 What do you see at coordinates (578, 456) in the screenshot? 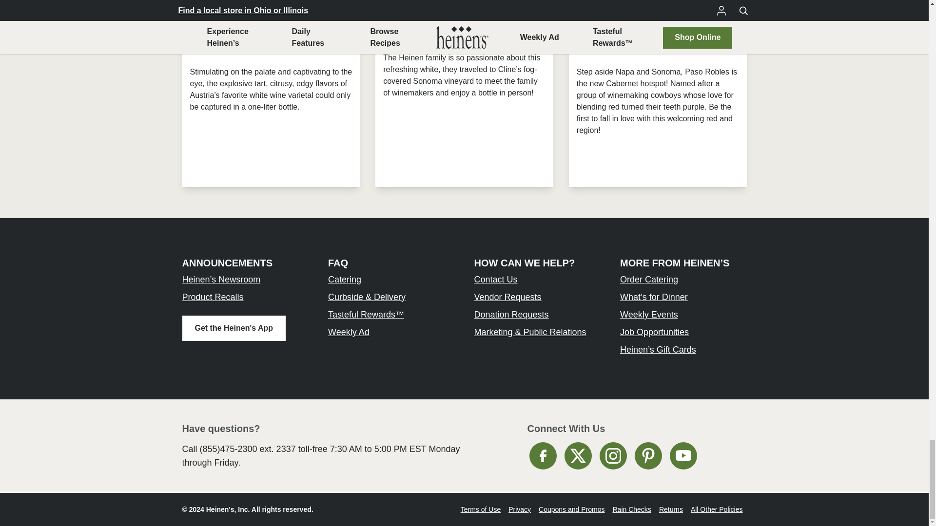
I see `Connect with Heinen's on X` at bounding box center [578, 456].